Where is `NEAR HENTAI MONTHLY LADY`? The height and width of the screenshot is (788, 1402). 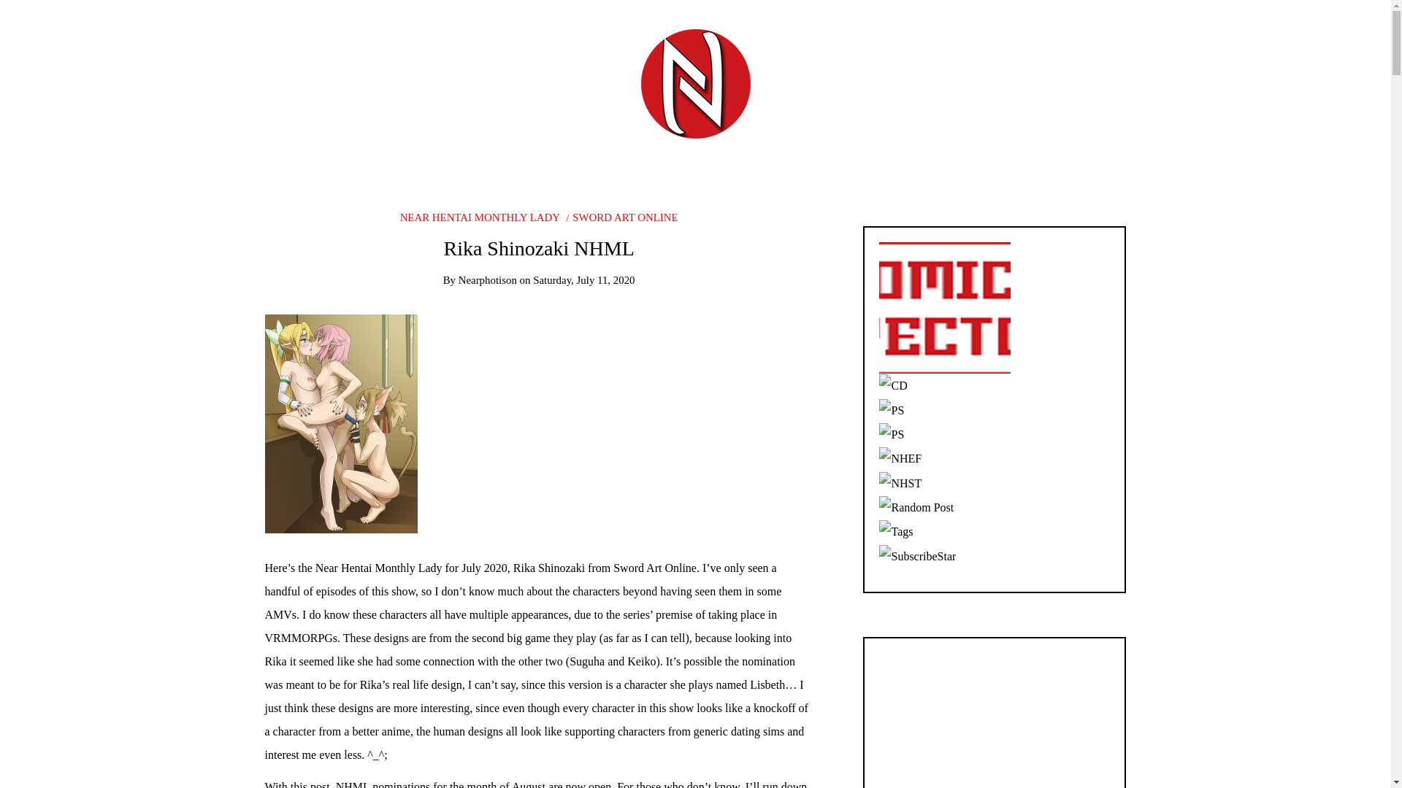 NEAR HENTAI MONTHLY LADY is located at coordinates (479, 217).